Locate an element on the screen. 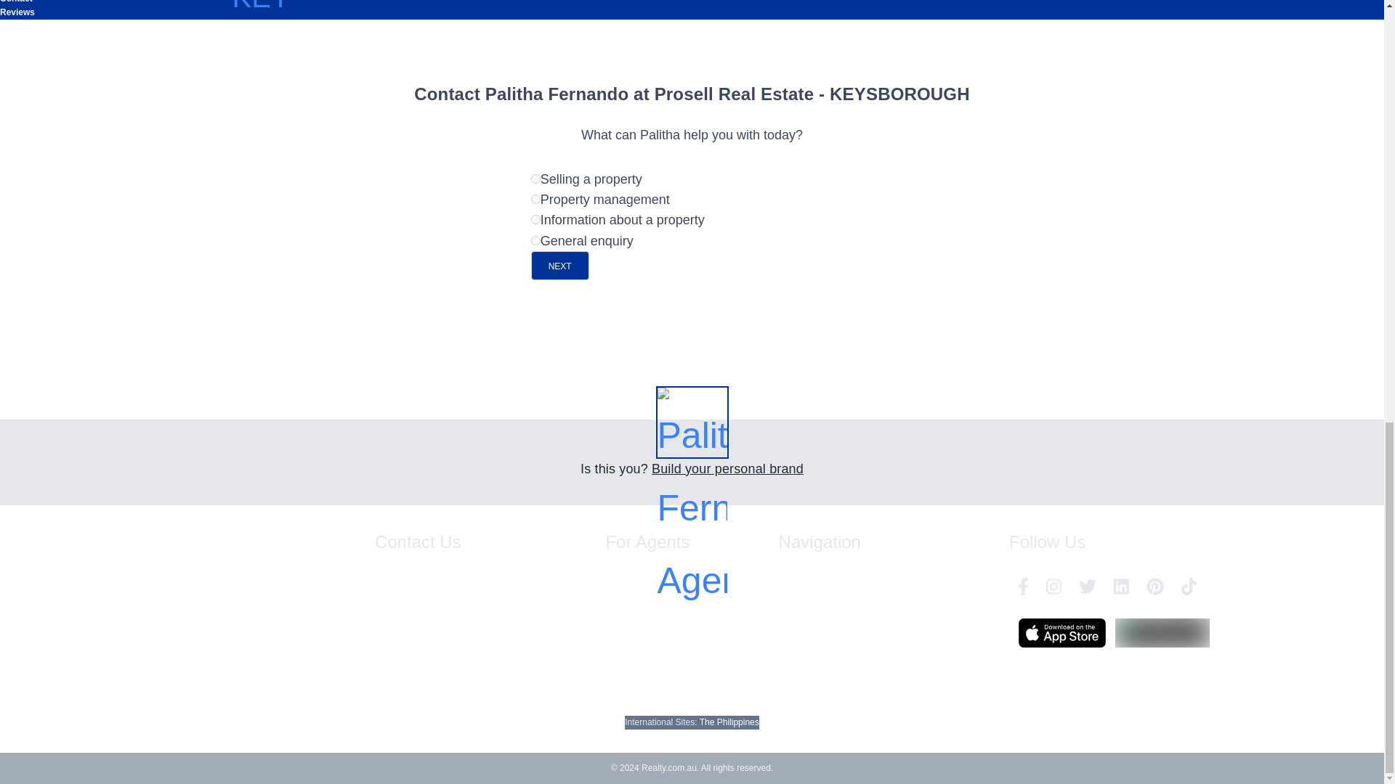 Image resolution: width=1395 pixels, height=784 pixels. Terms of Service is located at coordinates (811, 617).